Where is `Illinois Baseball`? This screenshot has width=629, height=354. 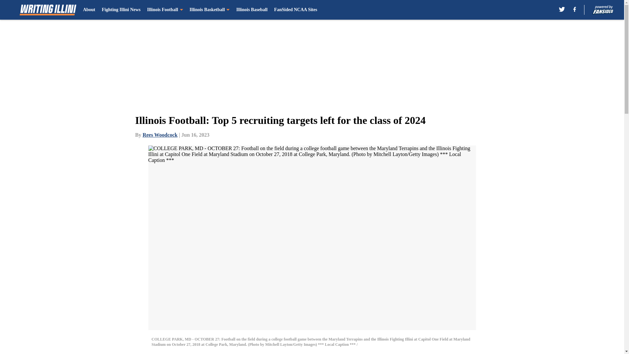
Illinois Baseball is located at coordinates (252, 10).